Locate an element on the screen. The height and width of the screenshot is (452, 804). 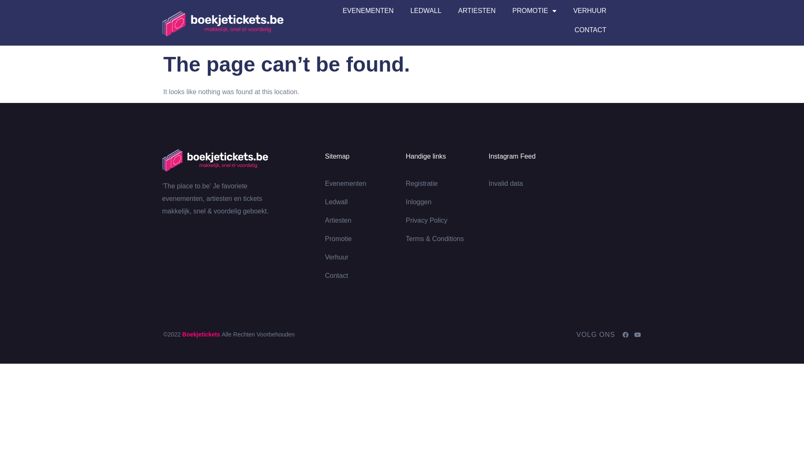
PROMOTIE is located at coordinates (534, 11).